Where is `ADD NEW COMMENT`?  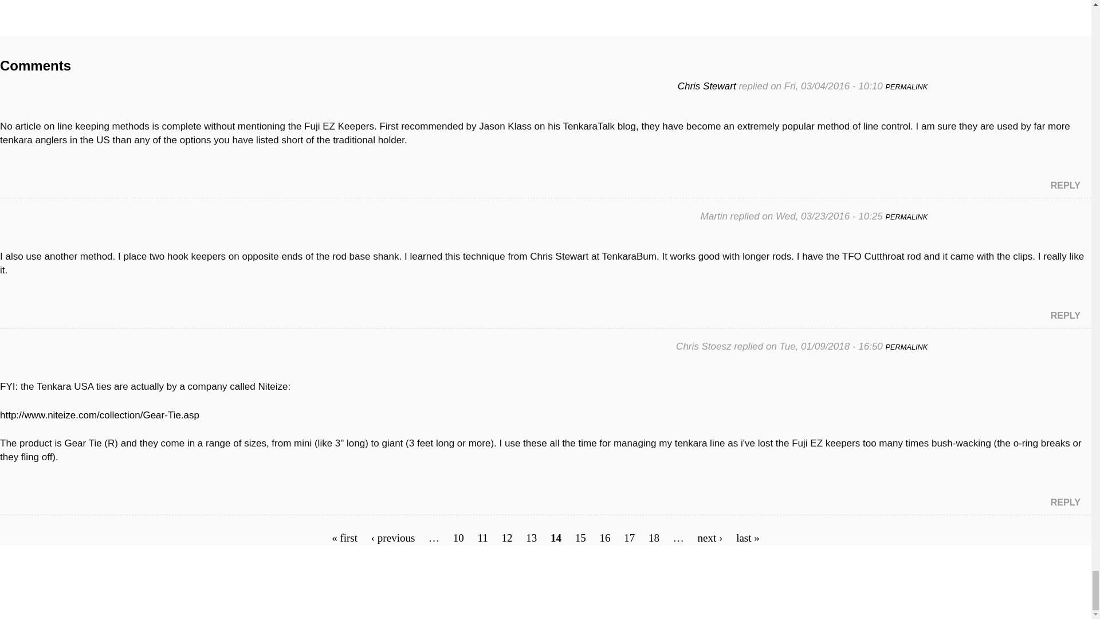 ADD NEW COMMENT is located at coordinates (38, 29).